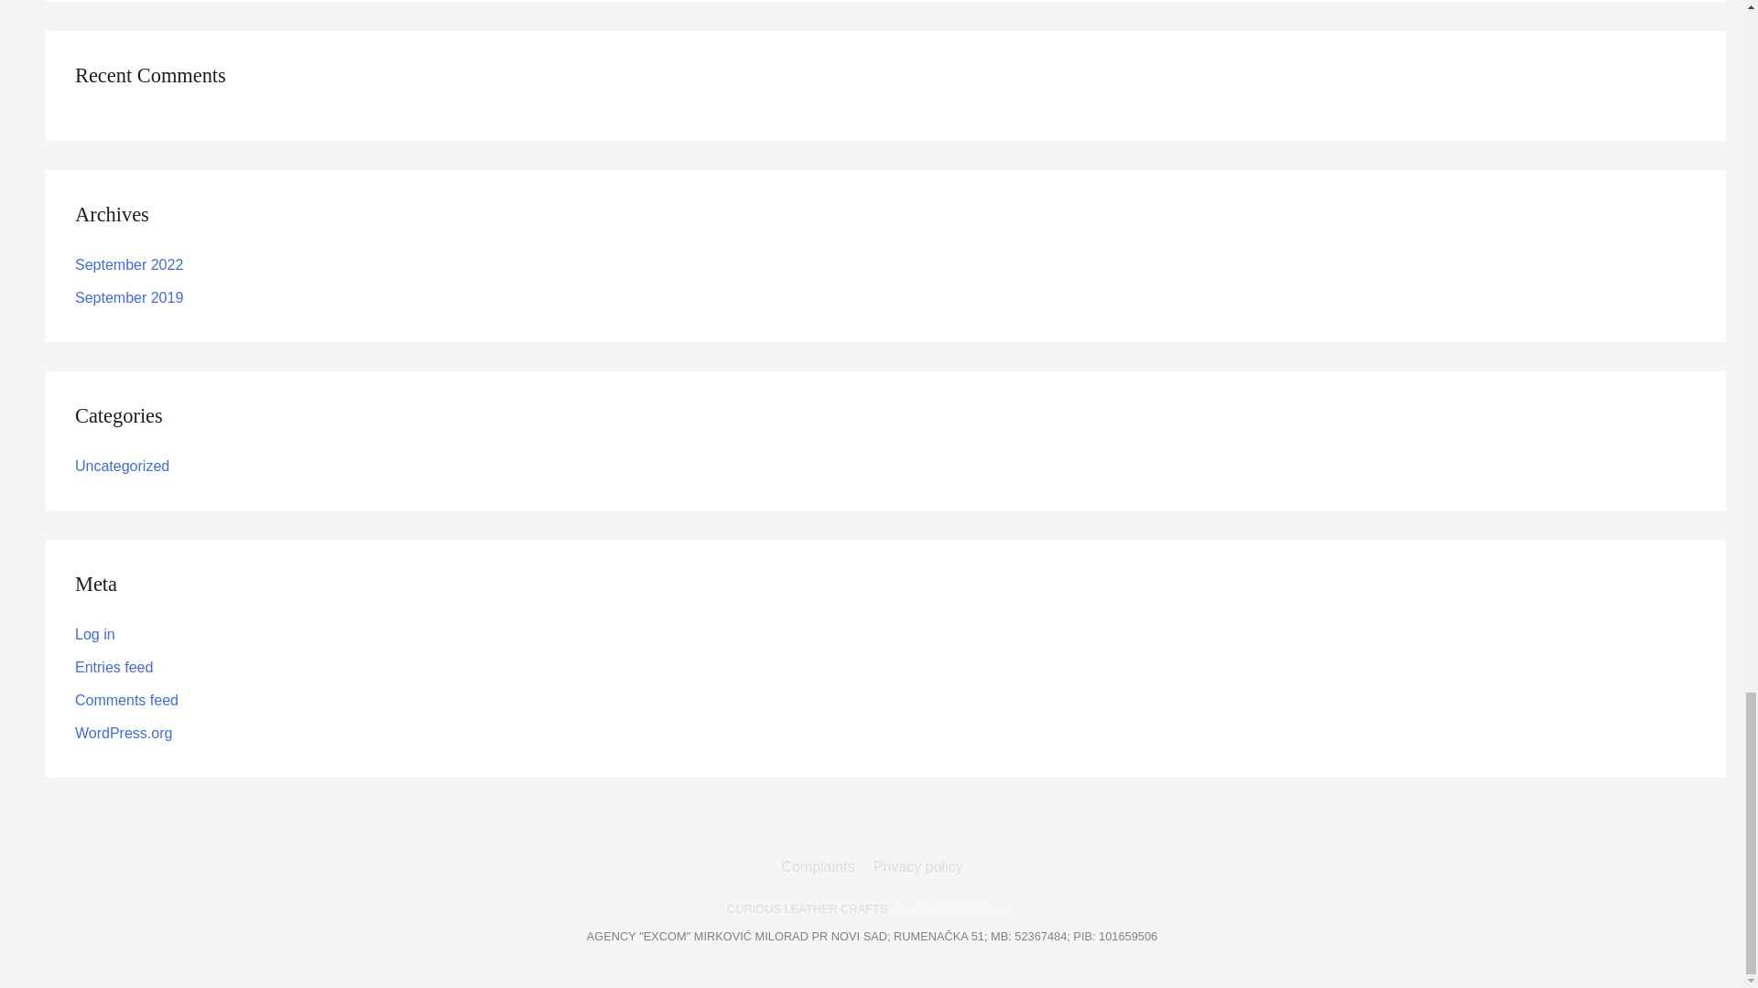 This screenshot has height=988, width=1758. Describe the element at coordinates (128, 297) in the screenshot. I see `September 2019` at that location.